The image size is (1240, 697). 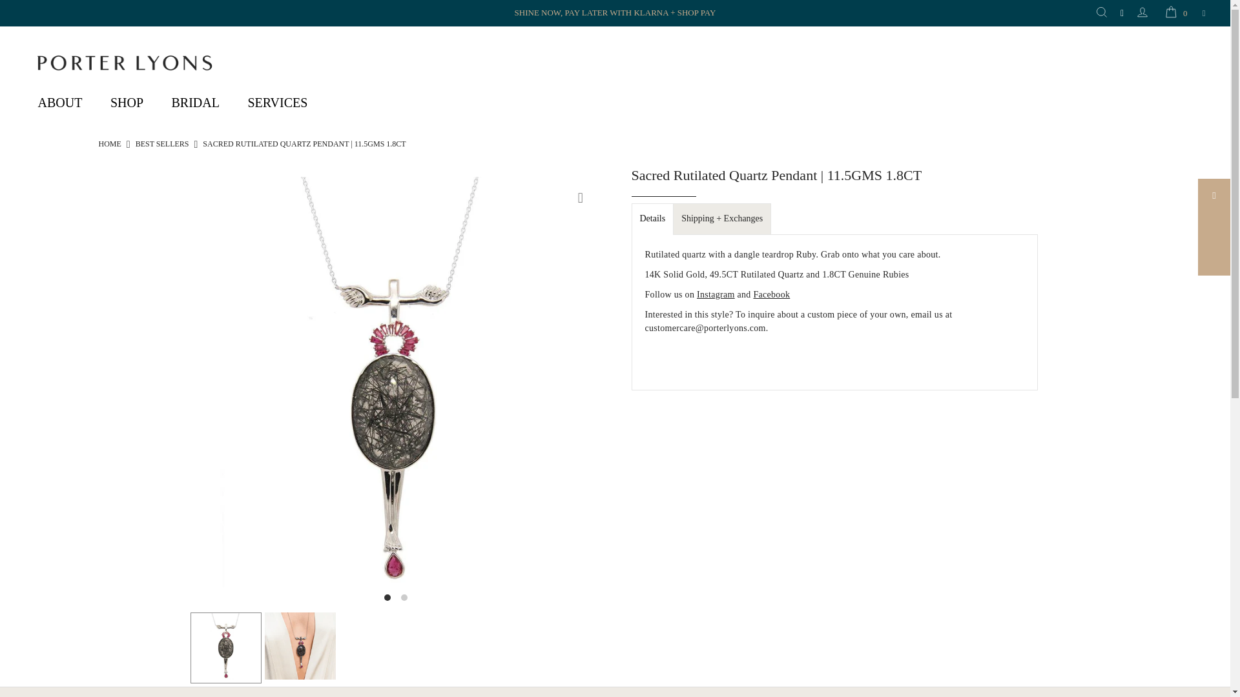 I want to click on Home, so click(x=108, y=144).